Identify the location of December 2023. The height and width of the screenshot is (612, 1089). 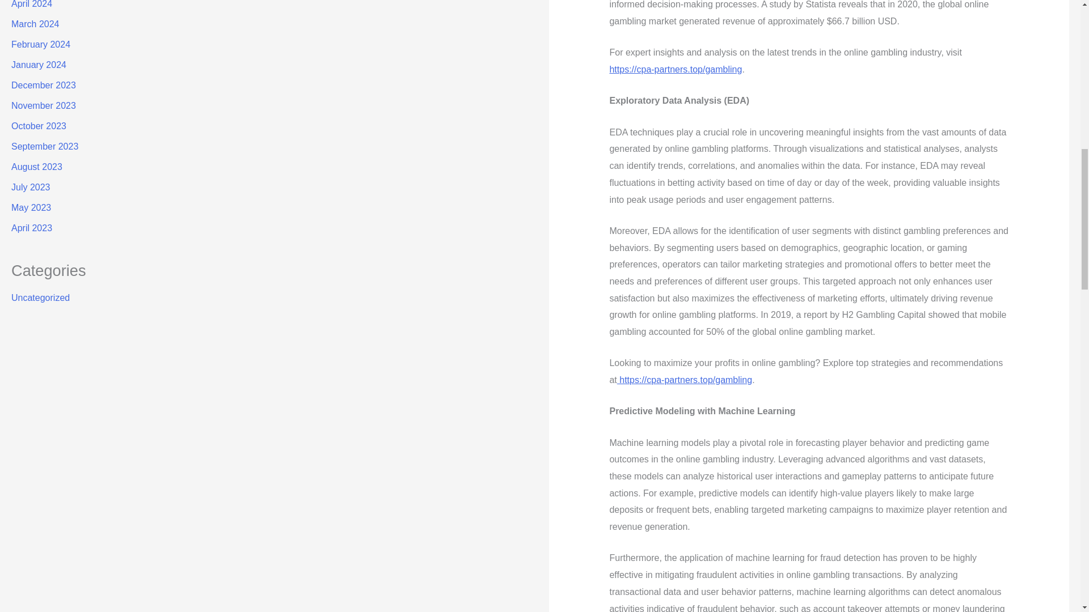
(43, 85).